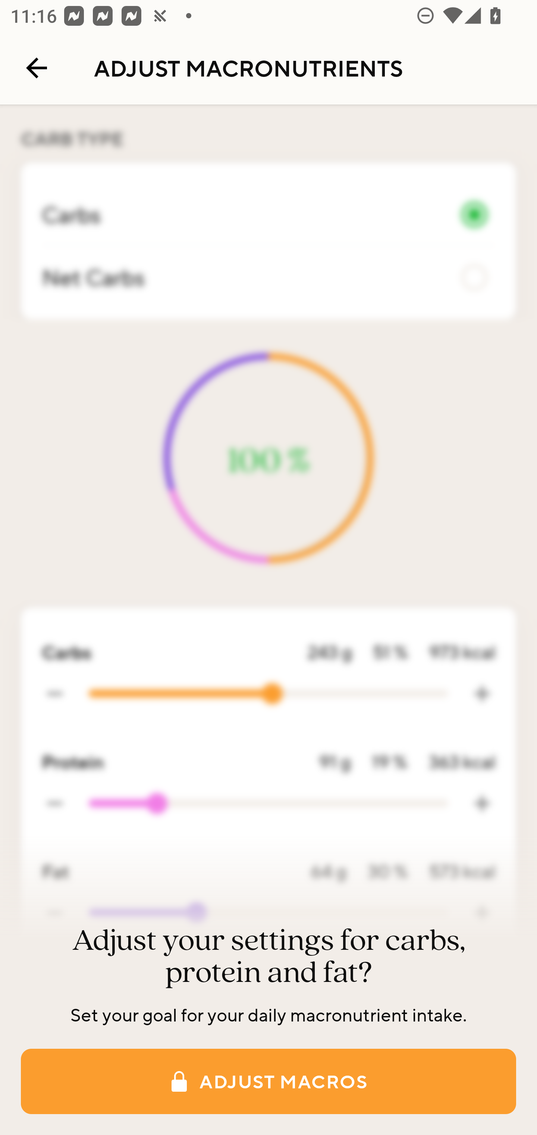  What do you see at coordinates (268, 1081) in the screenshot?
I see `ADJUST MACROS` at bounding box center [268, 1081].